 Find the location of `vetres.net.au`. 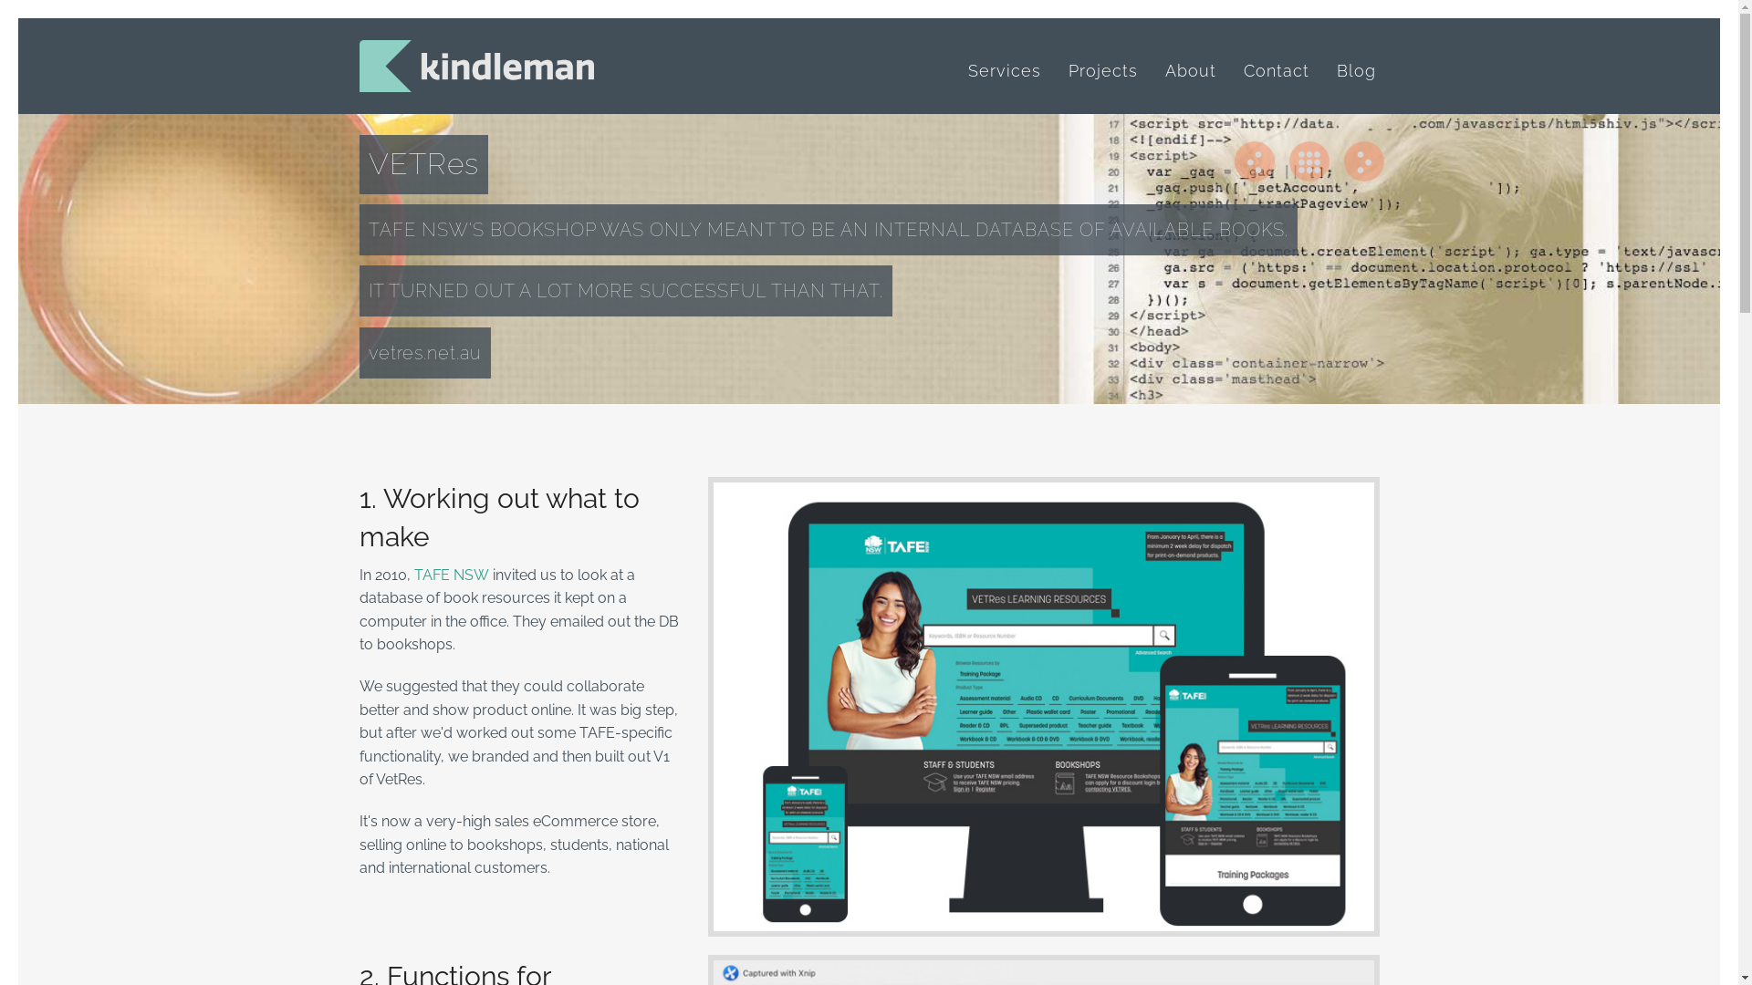

vetres.net.au is located at coordinates (425, 352).